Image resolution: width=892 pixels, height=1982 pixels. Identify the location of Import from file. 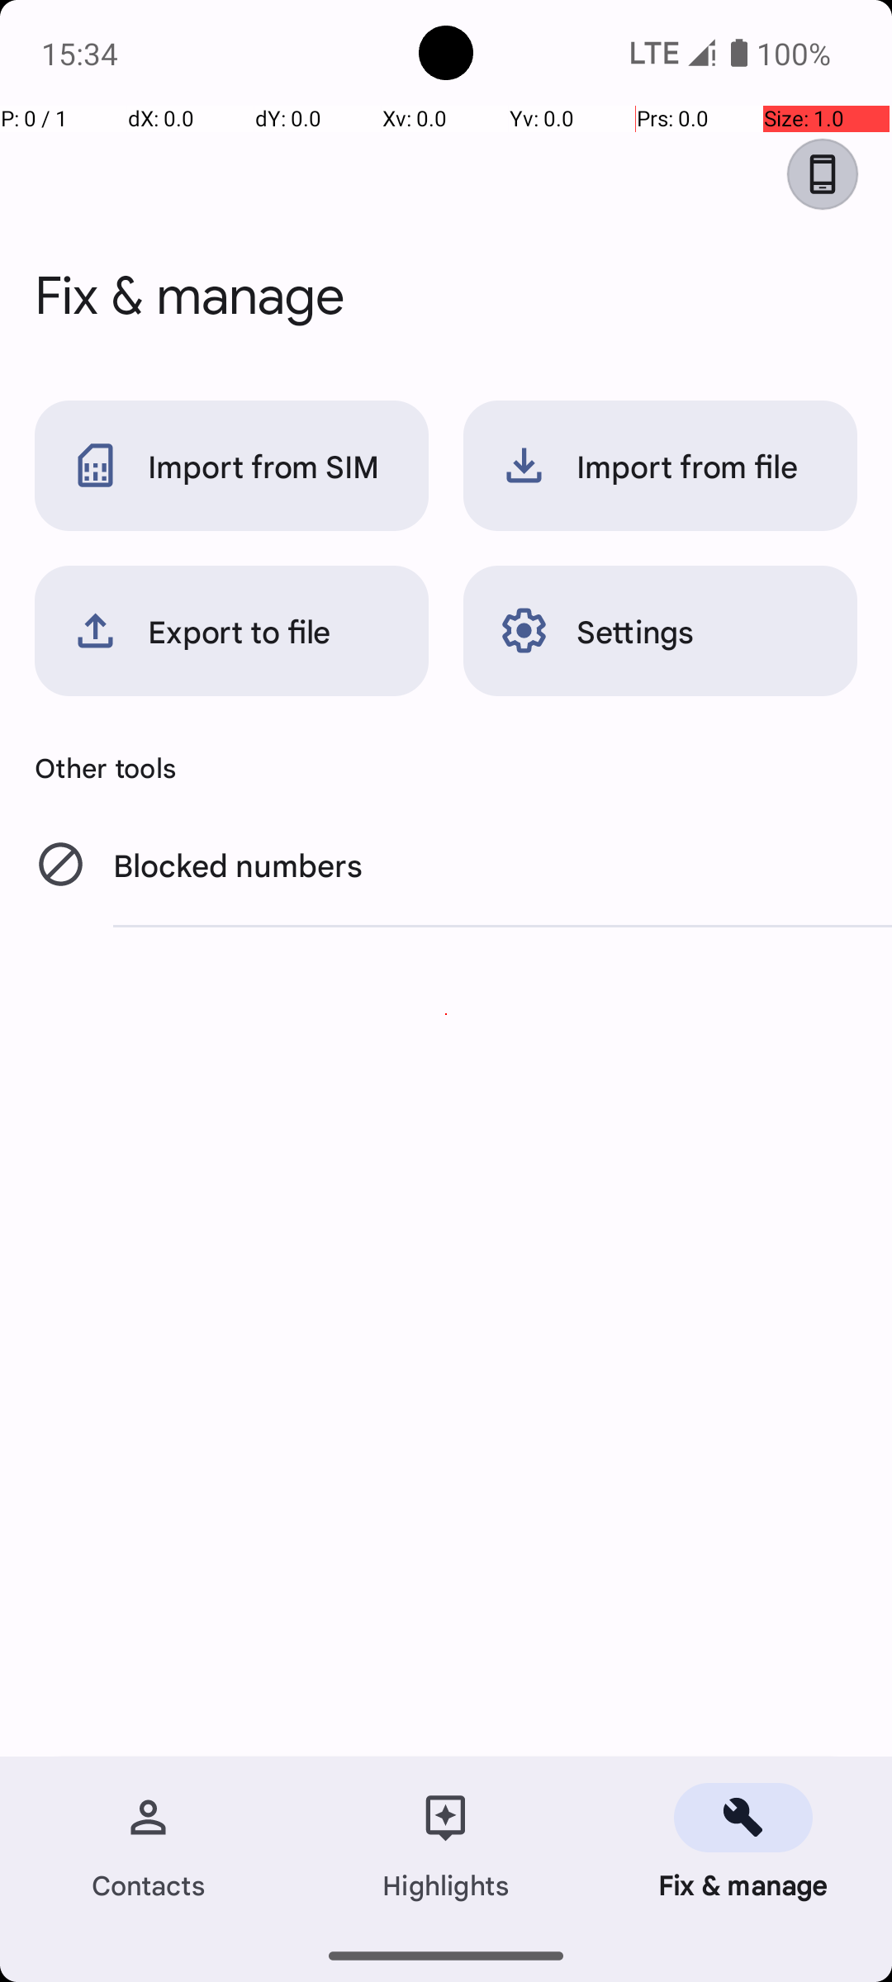
(661, 466).